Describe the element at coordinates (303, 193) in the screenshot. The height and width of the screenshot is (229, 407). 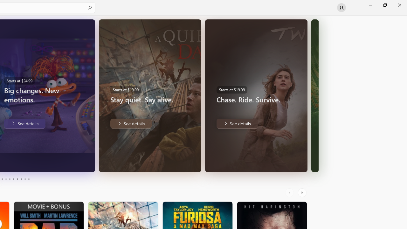
I see `AutomationID: RightScrollButton` at that location.